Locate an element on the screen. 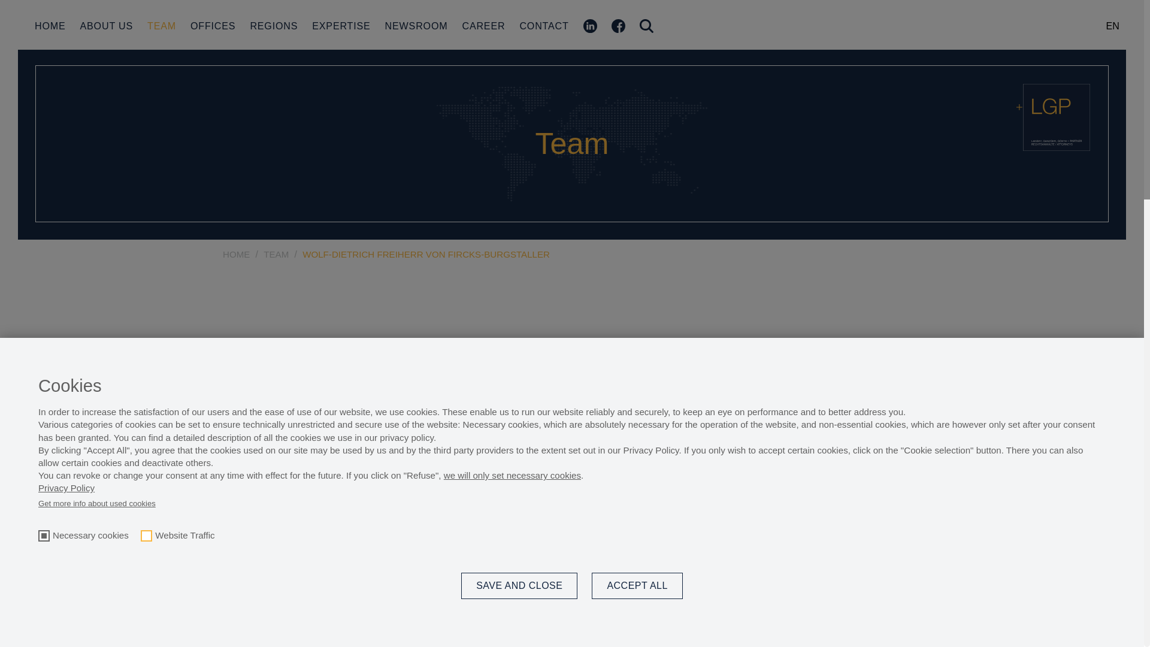 The width and height of the screenshot is (1150, 647). Wolf-Dietrich Freiherr von Fircks-Burgstaller is located at coordinates (746, 592).